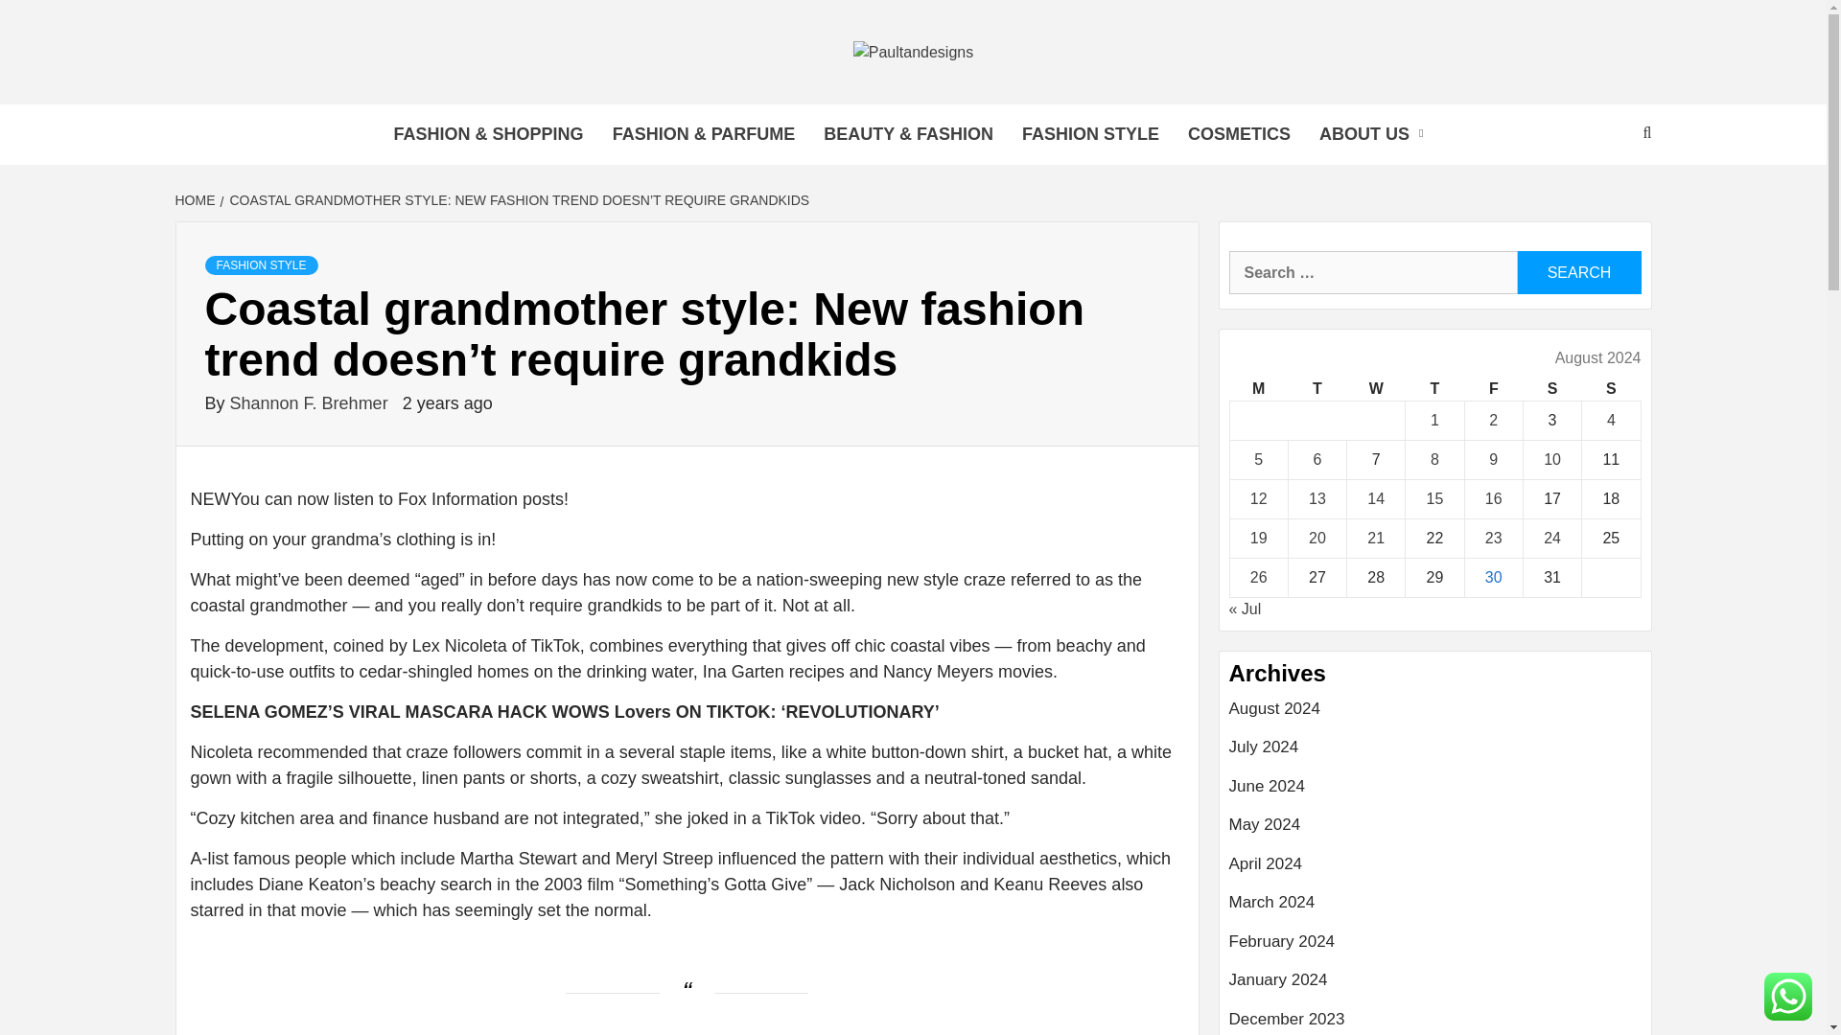  Describe the element at coordinates (1316, 389) in the screenshot. I see `Tuesday` at that location.